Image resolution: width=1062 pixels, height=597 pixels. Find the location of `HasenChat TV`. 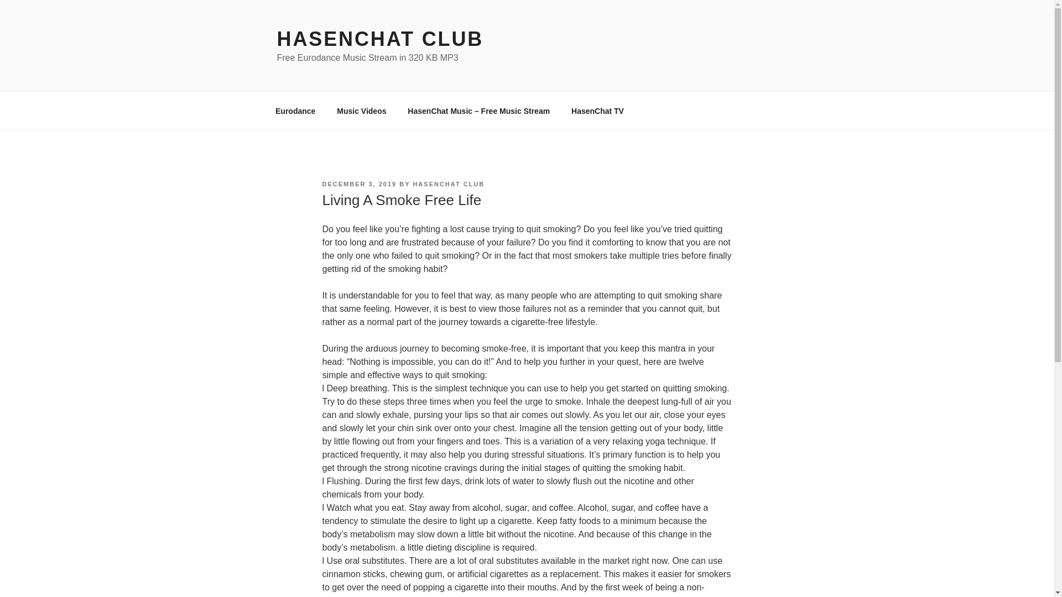

HasenChat TV is located at coordinates (597, 111).